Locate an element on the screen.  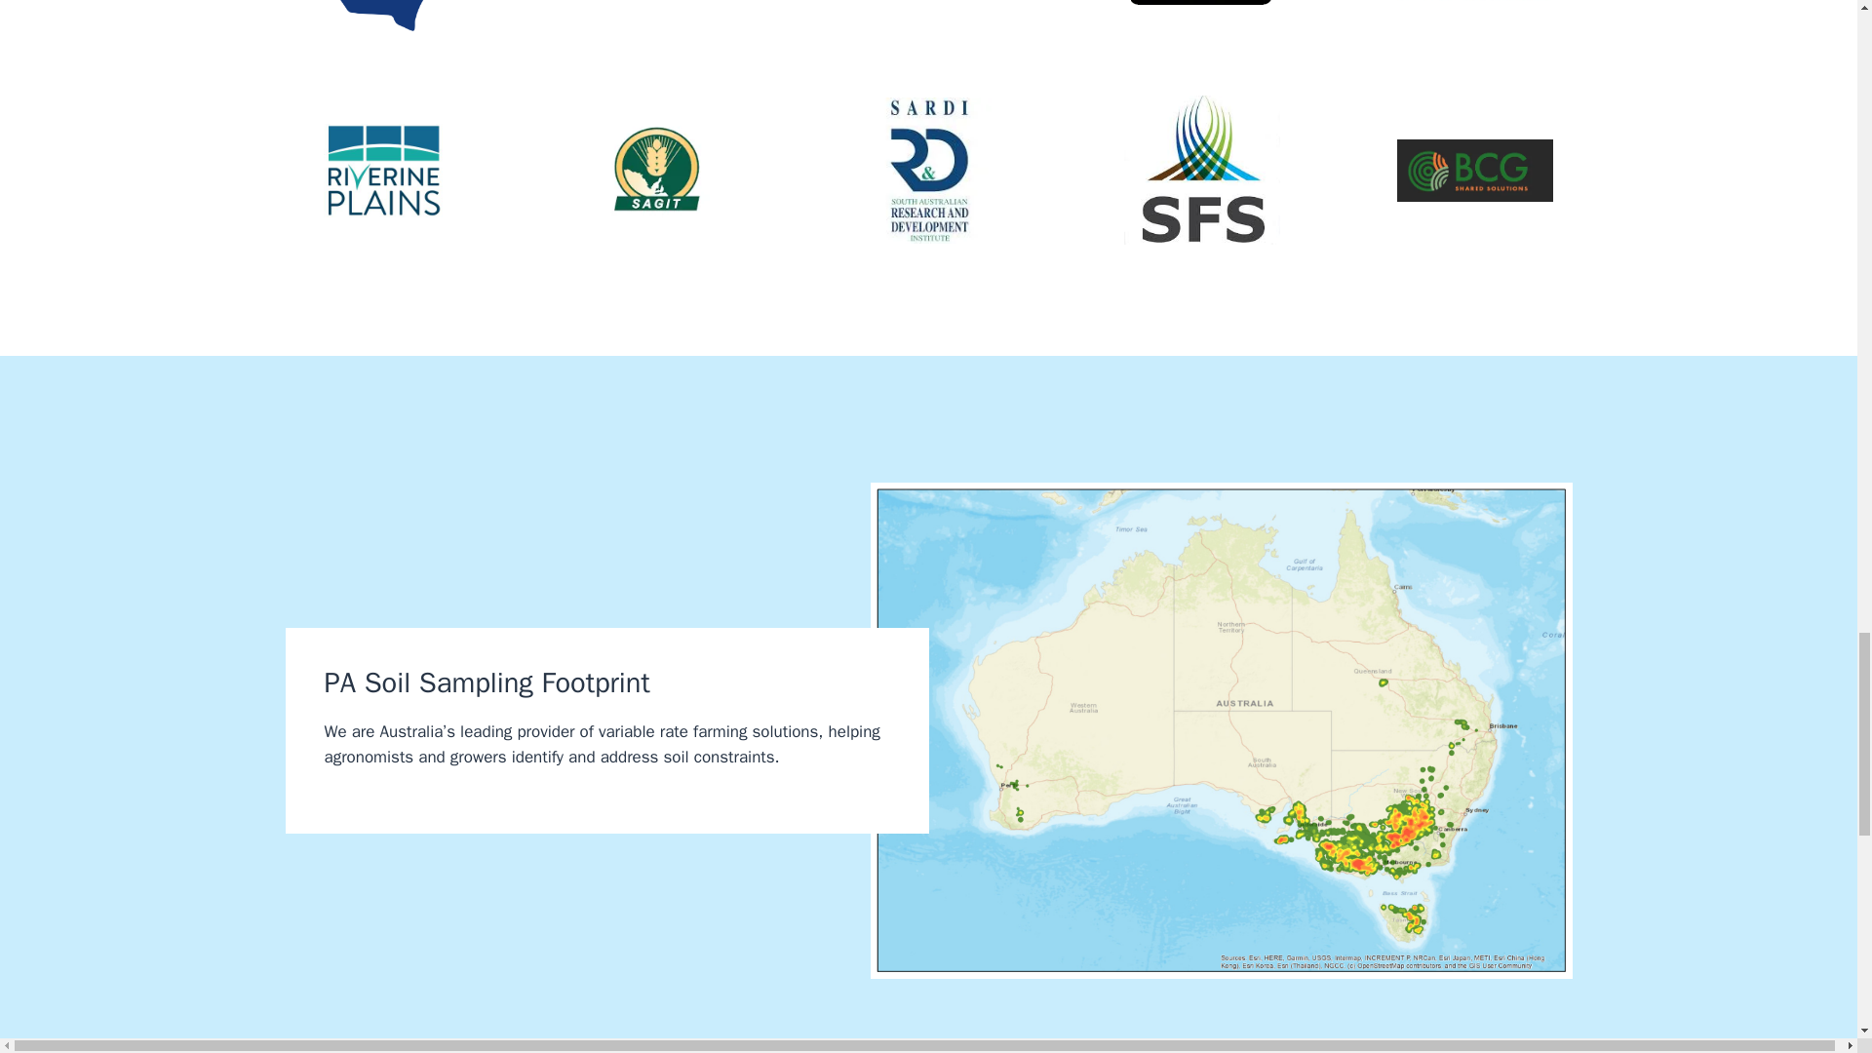
riverine-plains is located at coordinates (382, 170).